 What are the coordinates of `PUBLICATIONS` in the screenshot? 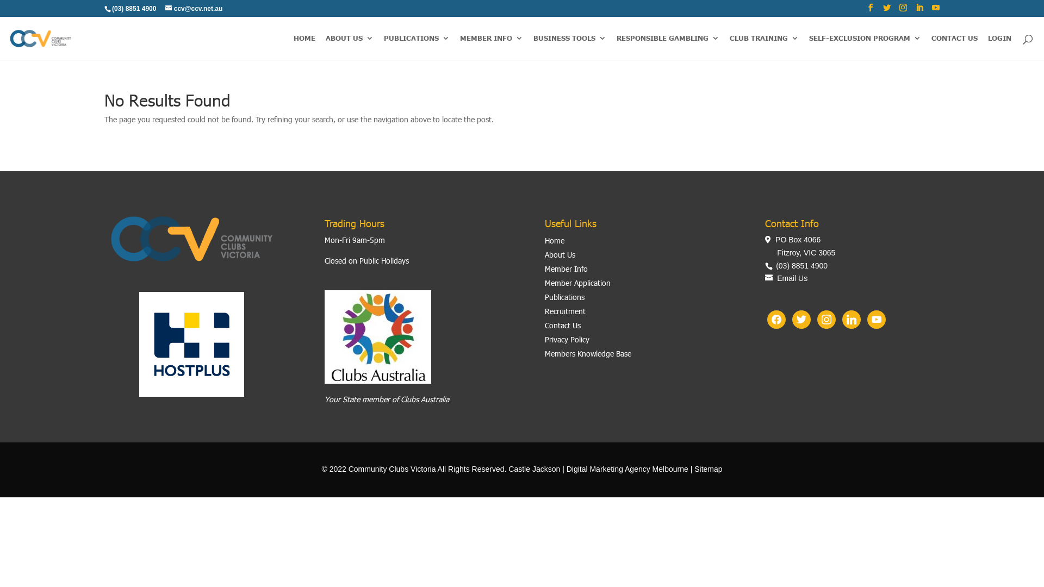 It's located at (417, 47).